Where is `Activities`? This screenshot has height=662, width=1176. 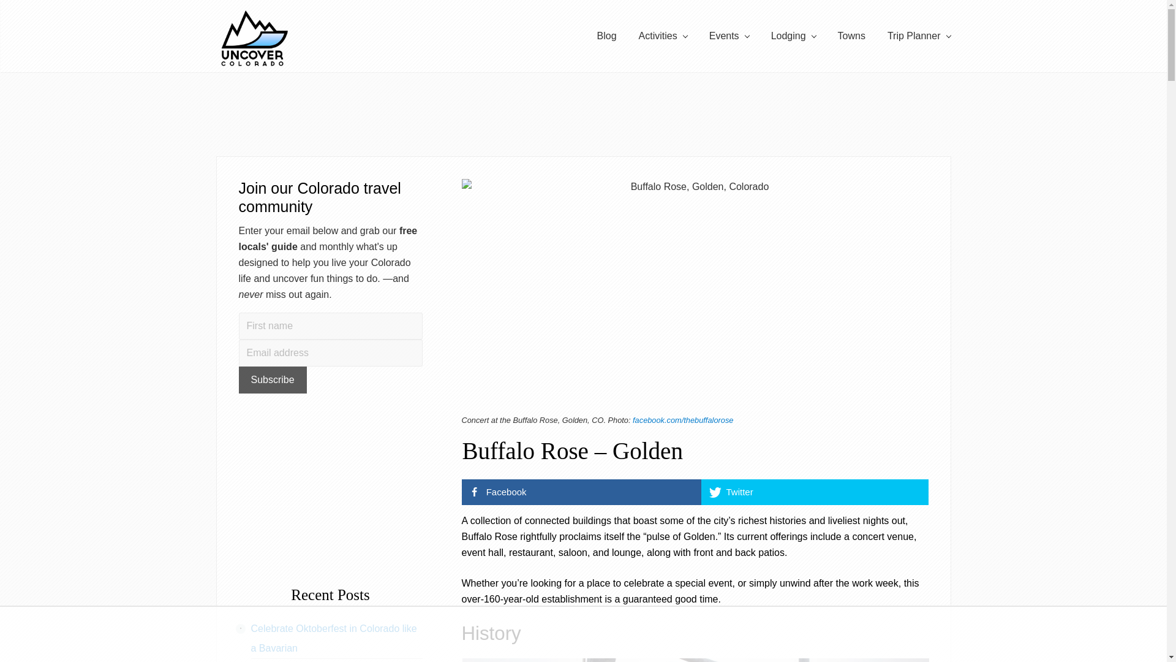
Activities is located at coordinates (663, 36).